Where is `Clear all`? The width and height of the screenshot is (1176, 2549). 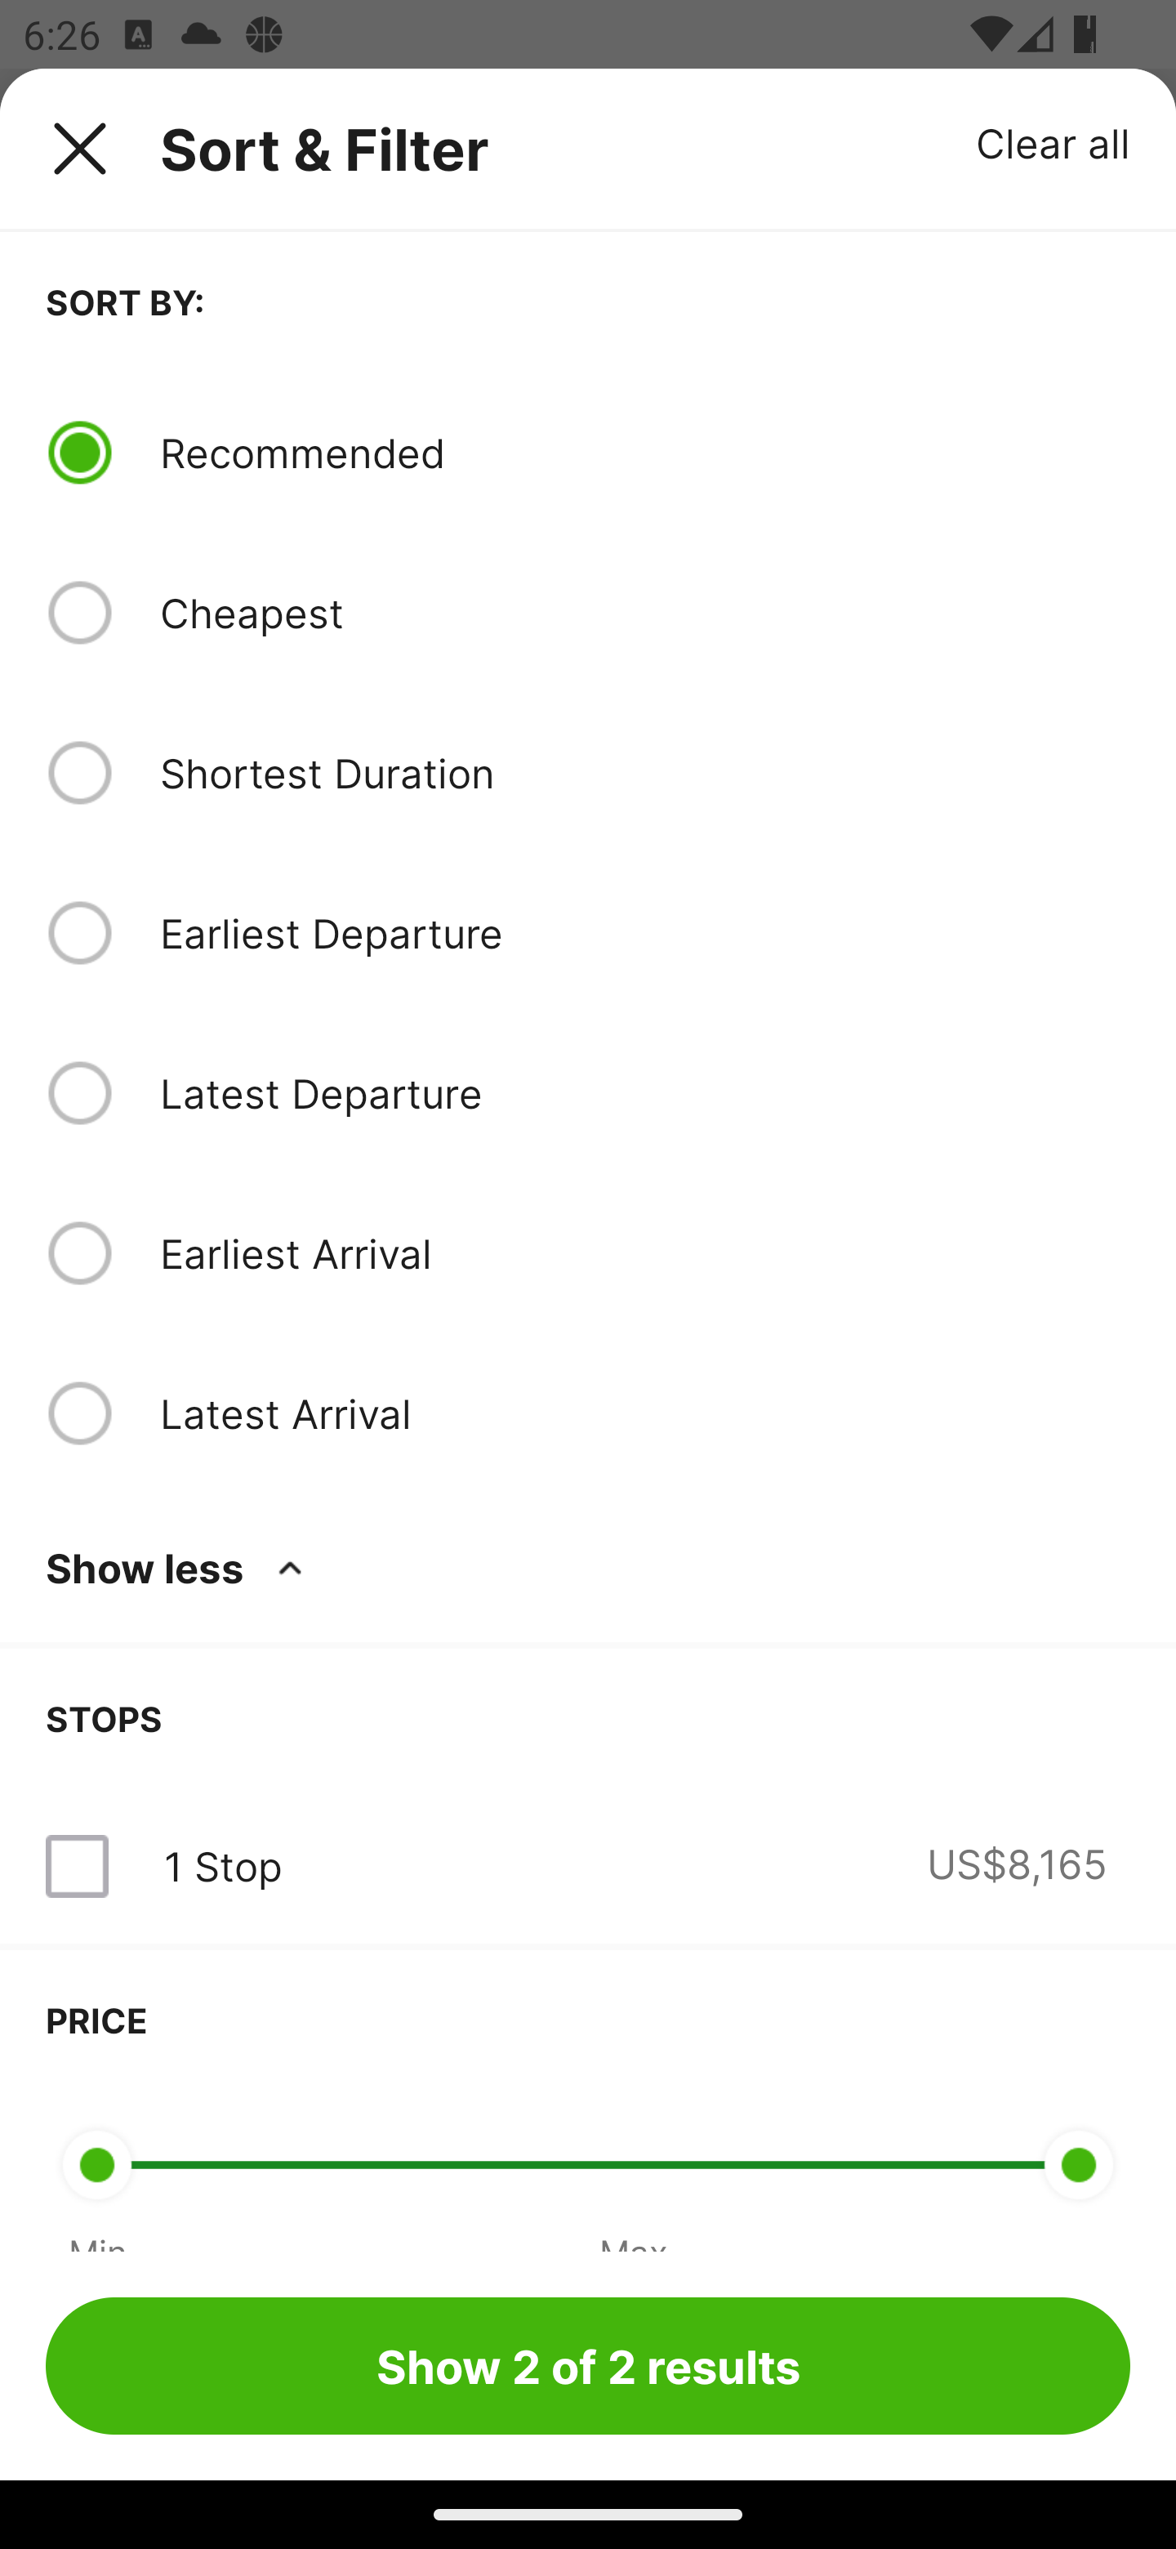 Clear all is located at coordinates (1053, 142).